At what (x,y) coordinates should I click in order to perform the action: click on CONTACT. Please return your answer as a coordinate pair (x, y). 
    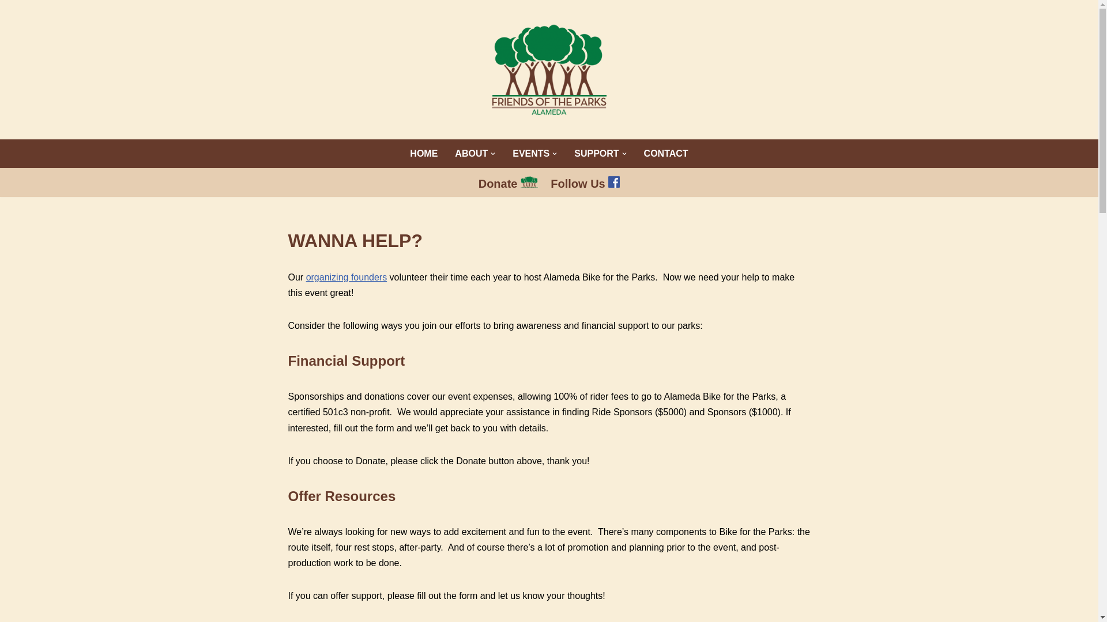
    Looking at the image, I should click on (667, 153).